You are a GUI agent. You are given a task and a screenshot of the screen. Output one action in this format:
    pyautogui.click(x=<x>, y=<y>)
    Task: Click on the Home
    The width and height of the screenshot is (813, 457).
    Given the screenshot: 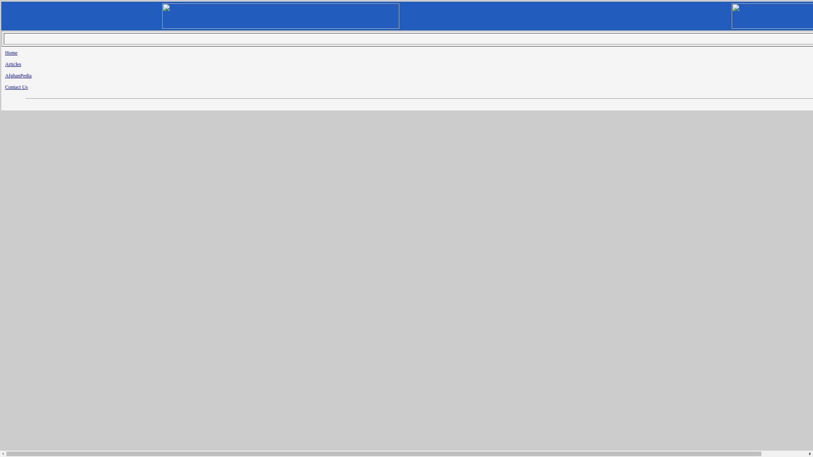 What is the action you would take?
    pyautogui.click(x=11, y=52)
    